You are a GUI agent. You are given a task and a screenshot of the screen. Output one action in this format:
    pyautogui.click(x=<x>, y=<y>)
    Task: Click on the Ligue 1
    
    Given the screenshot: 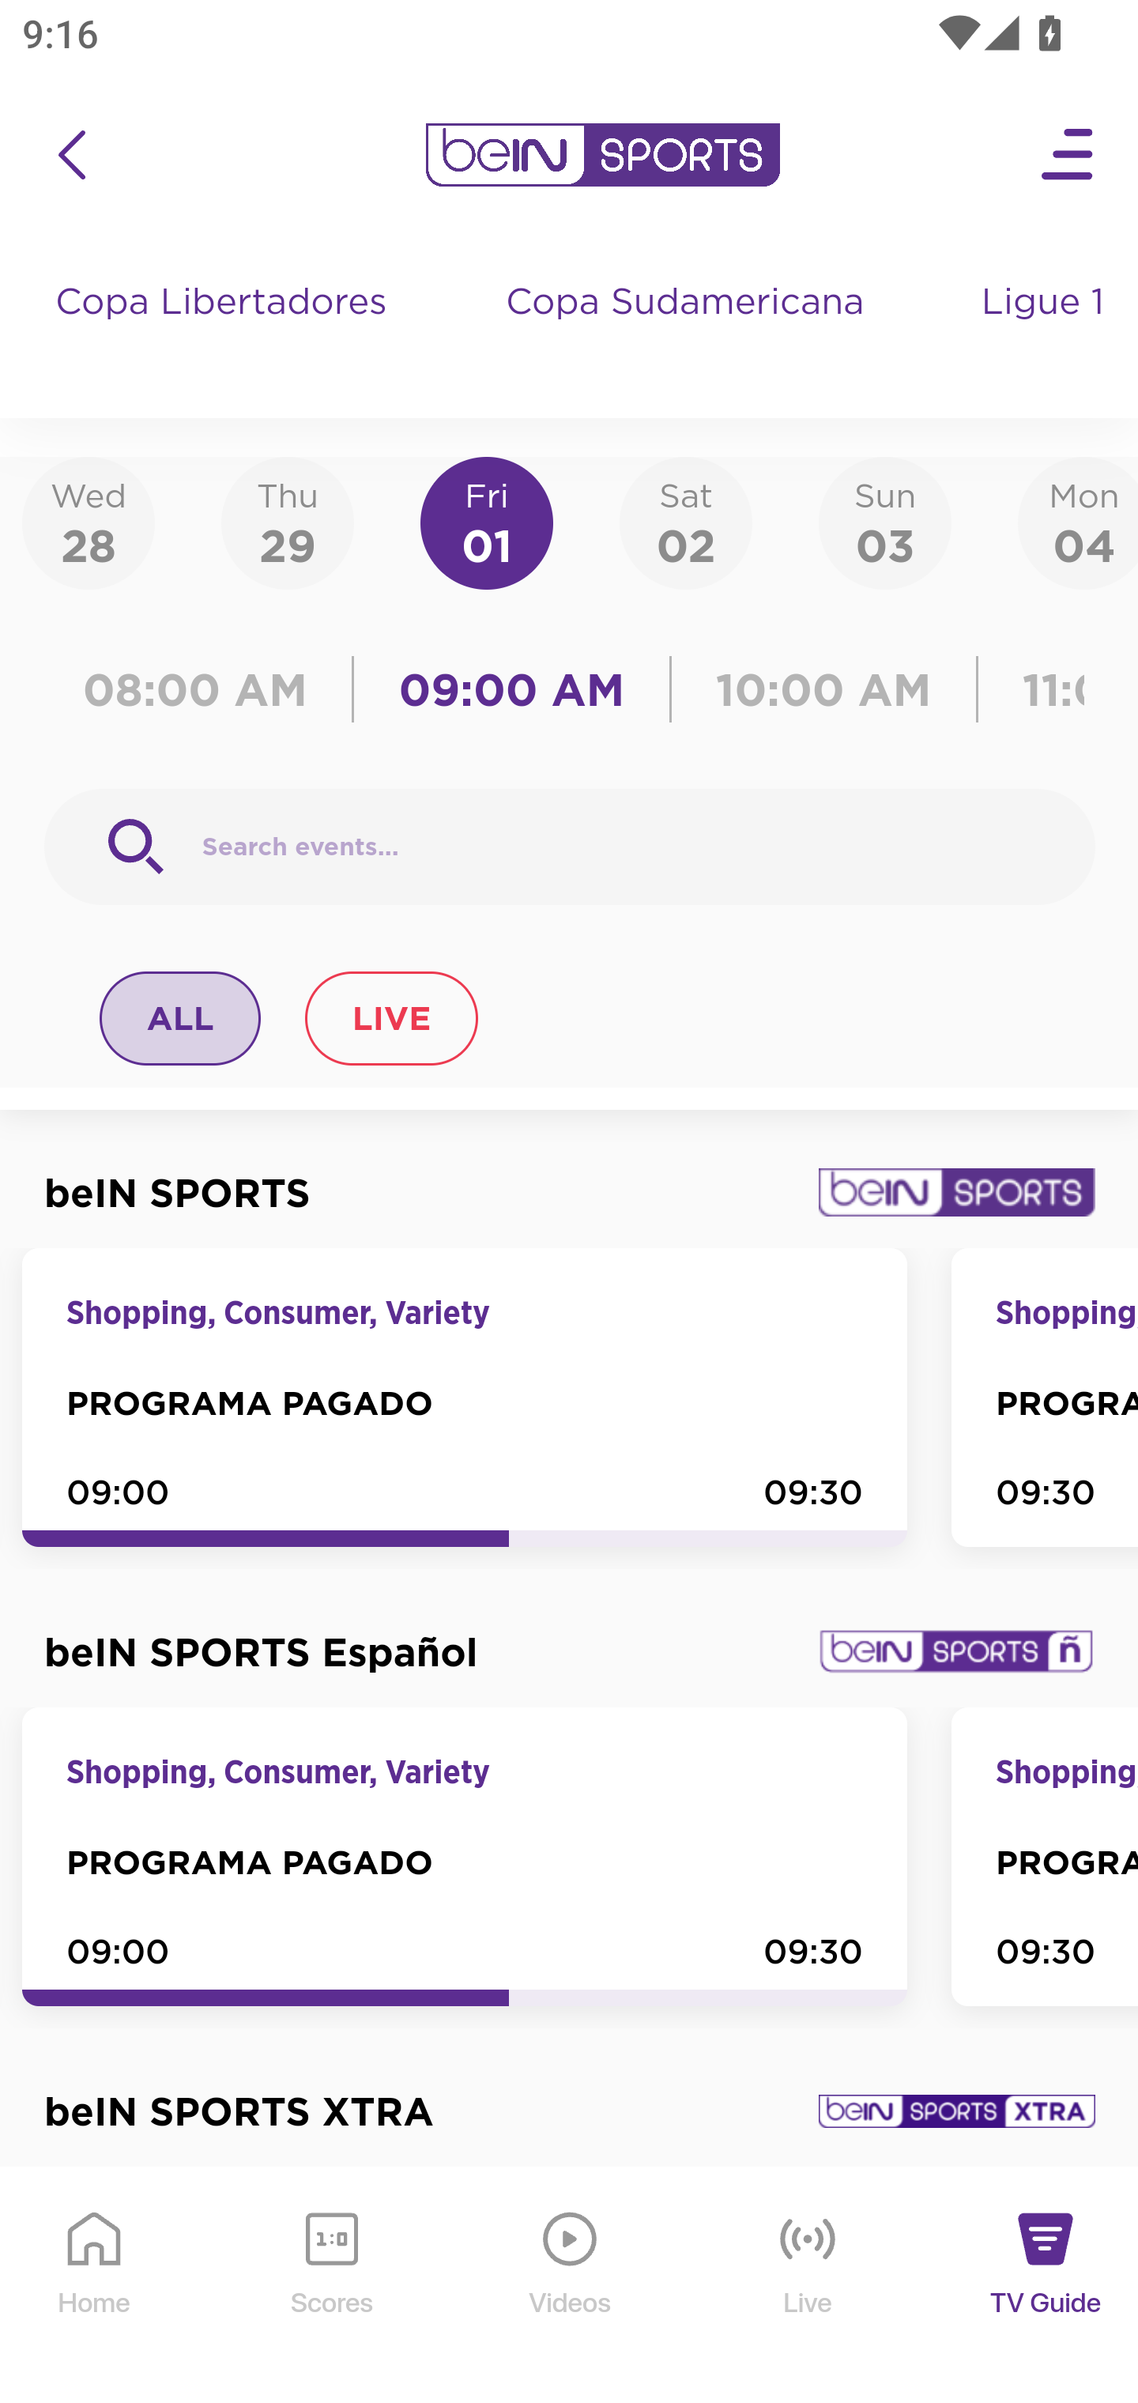 What is the action you would take?
    pyautogui.click(x=1046, y=332)
    